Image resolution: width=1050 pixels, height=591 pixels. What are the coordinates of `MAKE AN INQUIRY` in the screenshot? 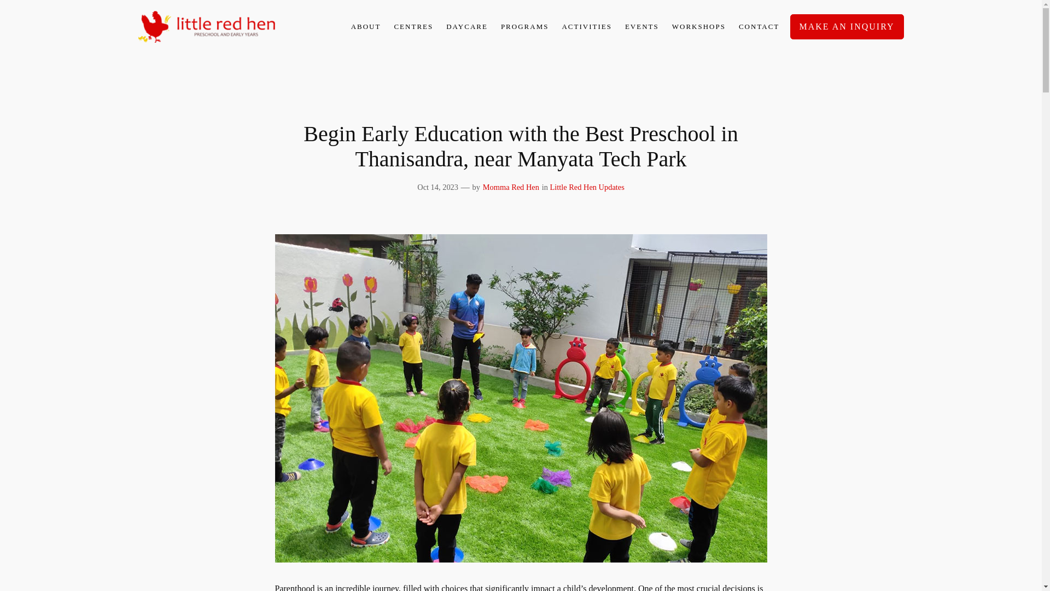 It's located at (846, 26).